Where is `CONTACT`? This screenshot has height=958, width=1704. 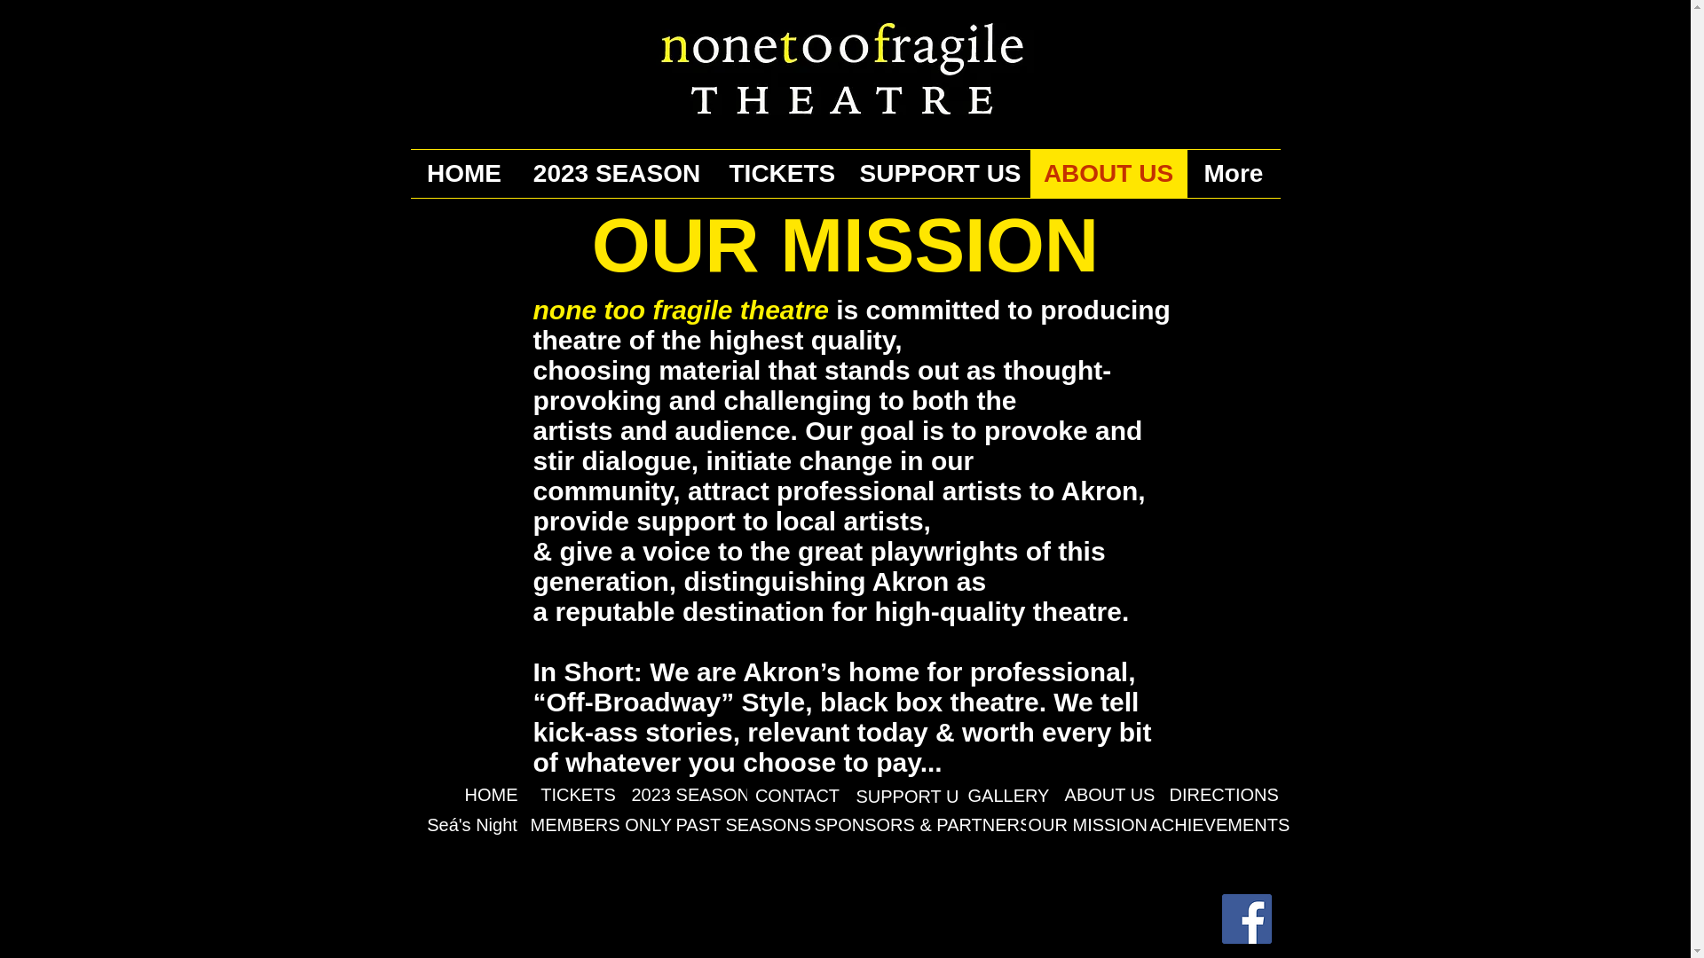 CONTACT is located at coordinates (798, 795).